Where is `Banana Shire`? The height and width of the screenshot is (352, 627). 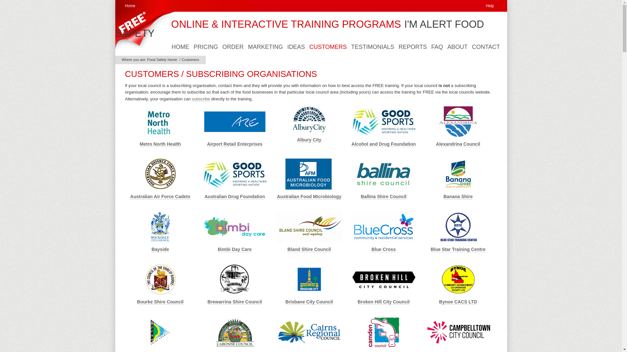
Banana Shire is located at coordinates (458, 197).